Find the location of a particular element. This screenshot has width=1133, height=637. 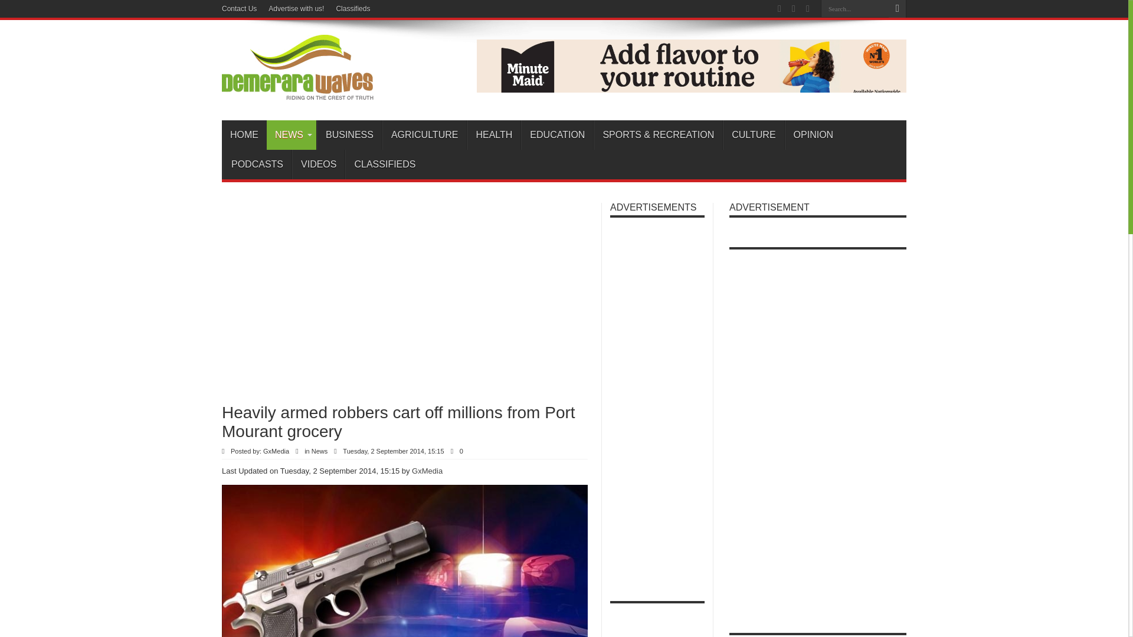

VIDEOS is located at coordinates (318, 164).